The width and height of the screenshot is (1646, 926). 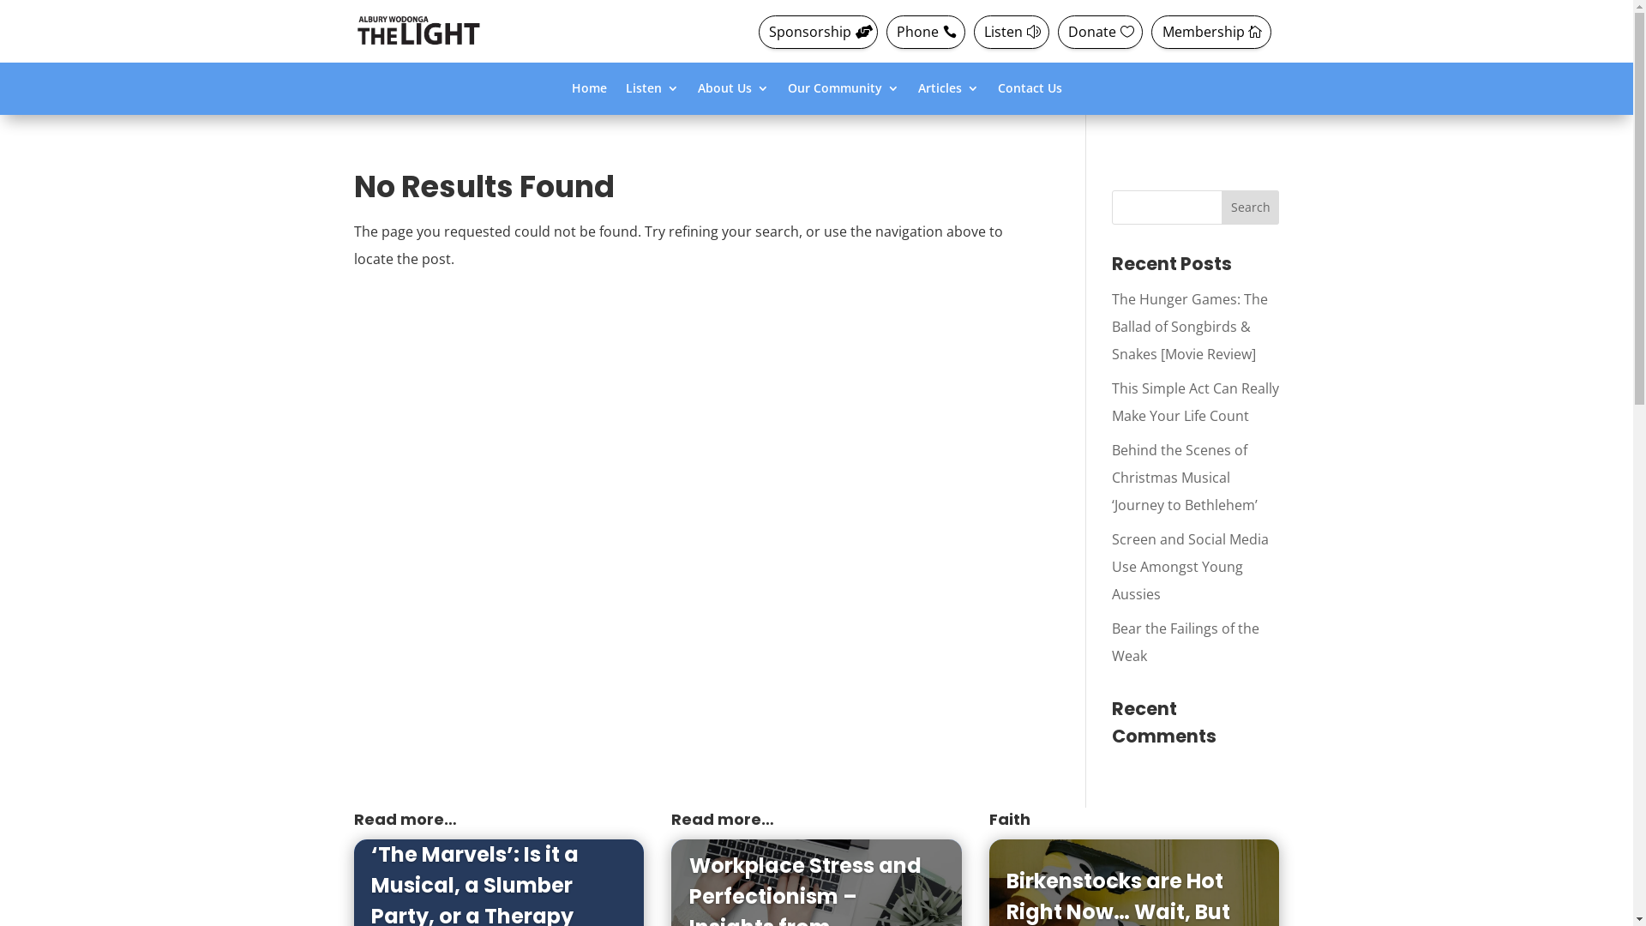 I want to click on Our Community, so click(x=843, y=92).